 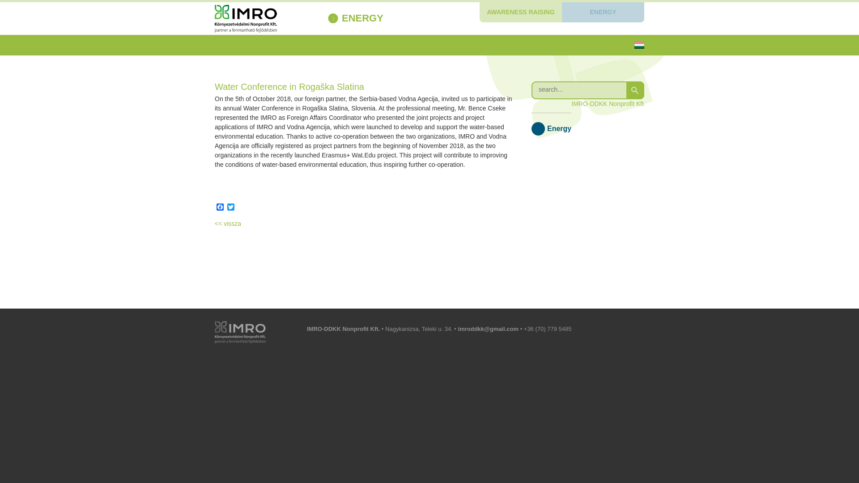 I want to click on AWARENESS RAISING, so click(x=520, y=12).